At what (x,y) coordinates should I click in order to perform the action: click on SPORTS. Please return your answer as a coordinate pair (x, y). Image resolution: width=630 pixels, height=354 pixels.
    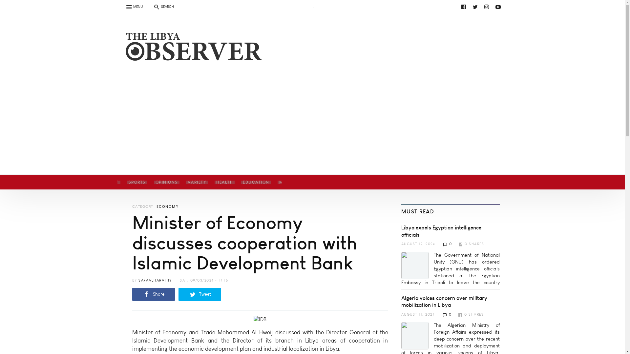
    Looking at the image, I should click on (137, 182).